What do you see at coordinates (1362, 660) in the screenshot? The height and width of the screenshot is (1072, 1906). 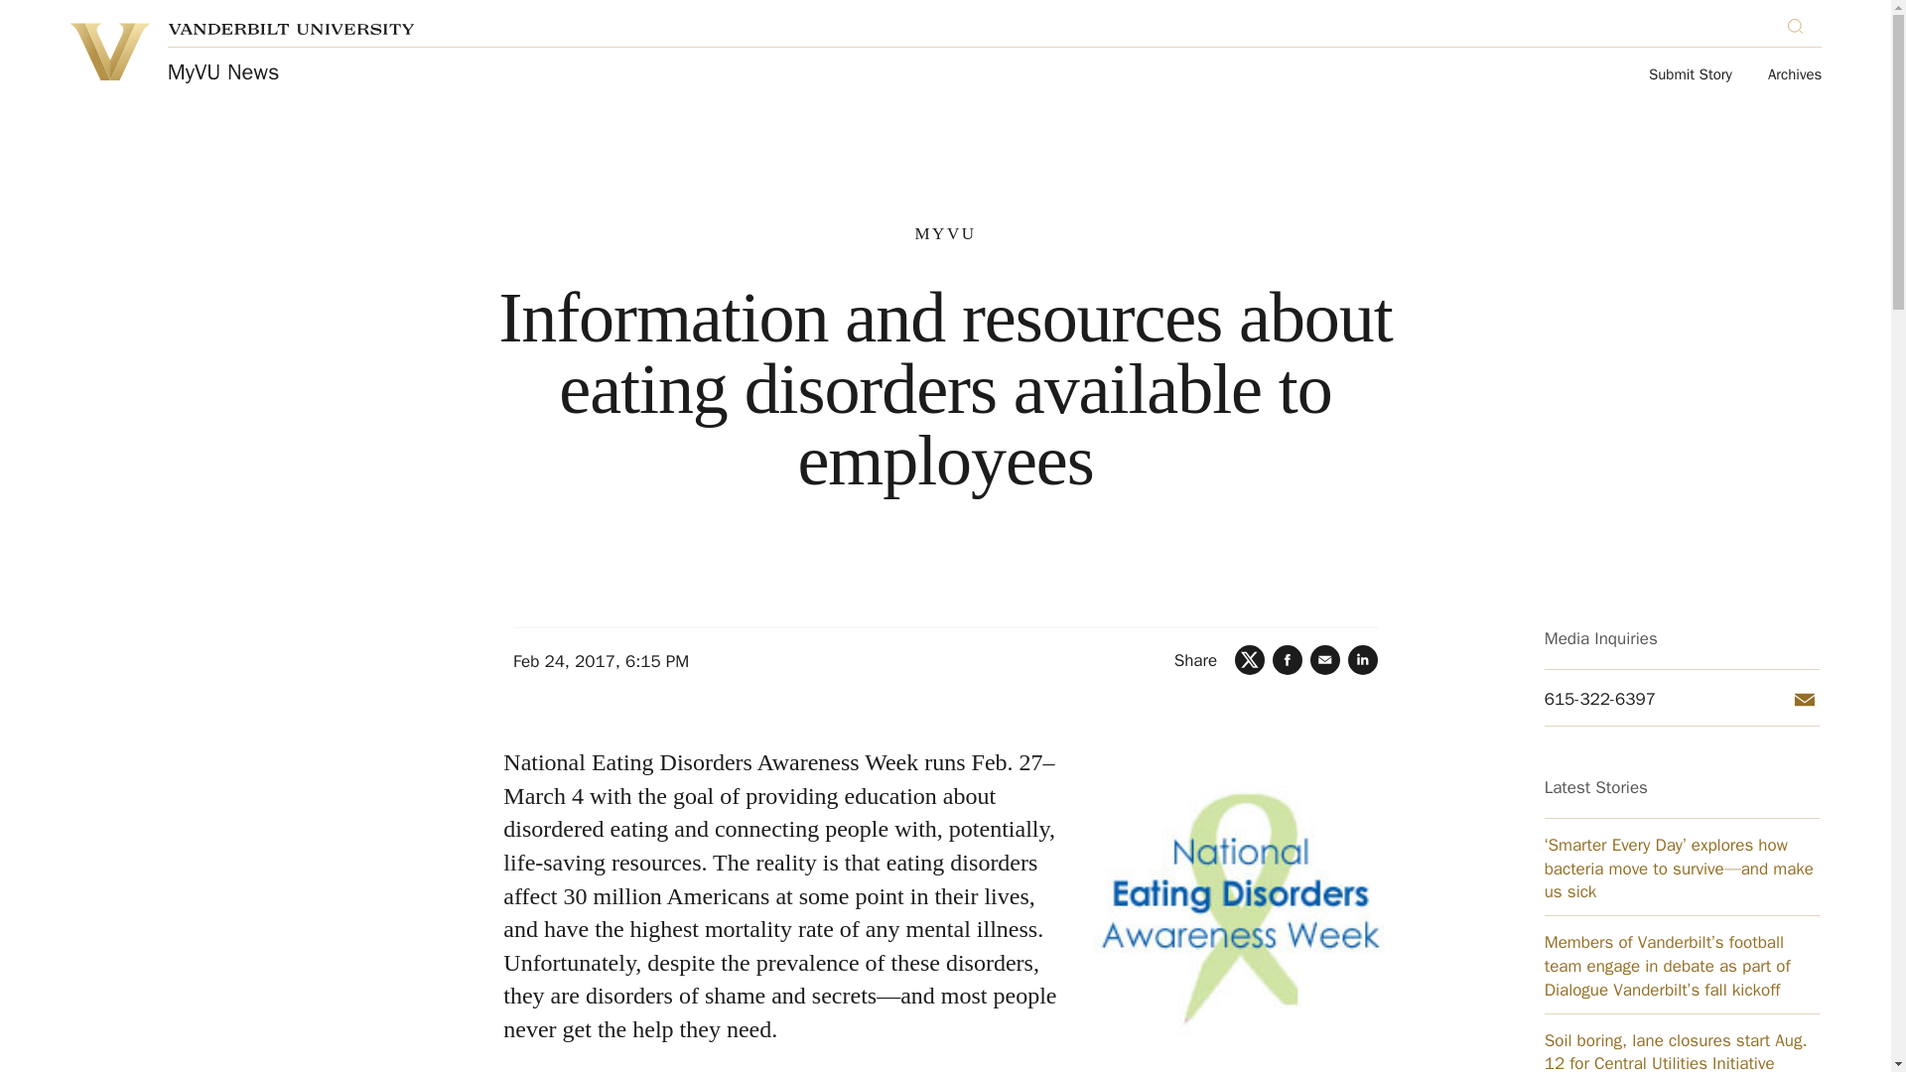 I see `LinkedIn` at bounding box center [1362, 660].